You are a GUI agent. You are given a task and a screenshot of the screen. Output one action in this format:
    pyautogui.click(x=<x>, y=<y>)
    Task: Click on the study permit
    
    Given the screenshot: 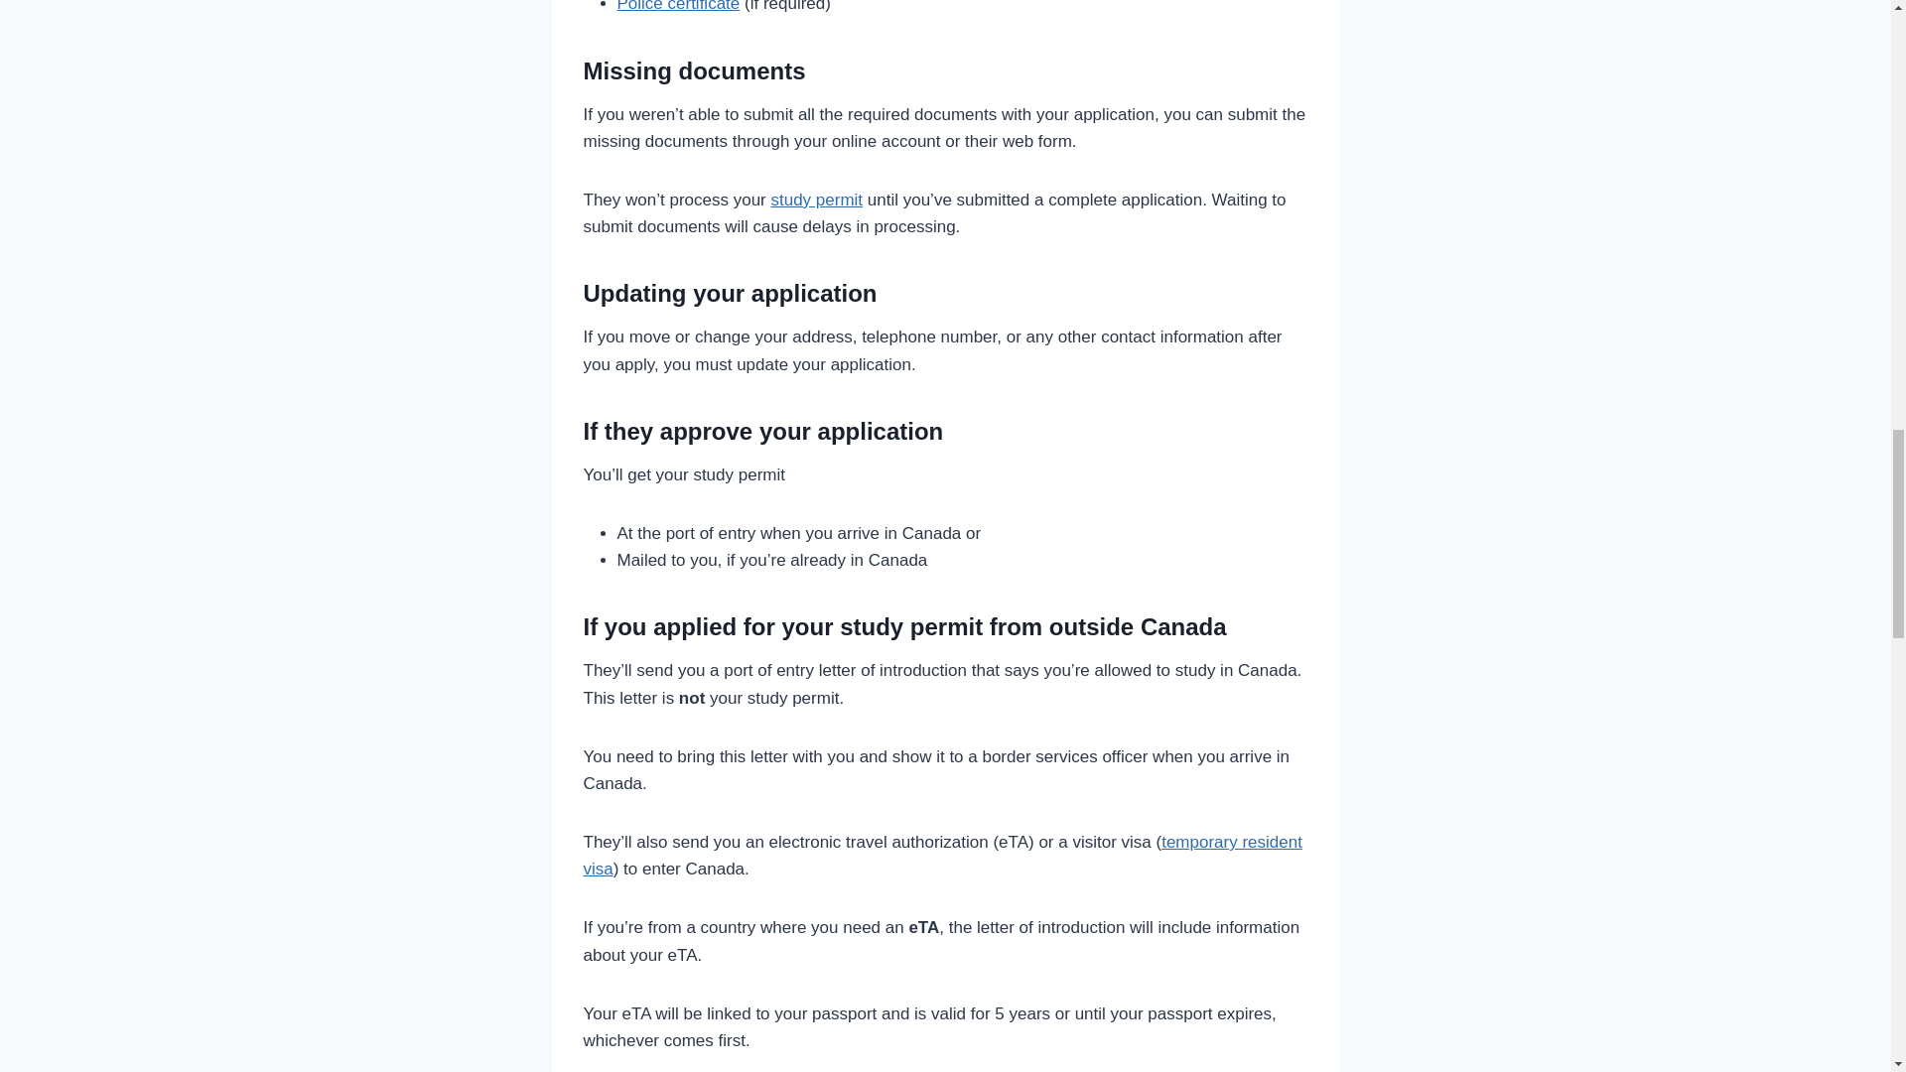 What is the action you would take?
    pyautogui.click(x=816, y=200)
    